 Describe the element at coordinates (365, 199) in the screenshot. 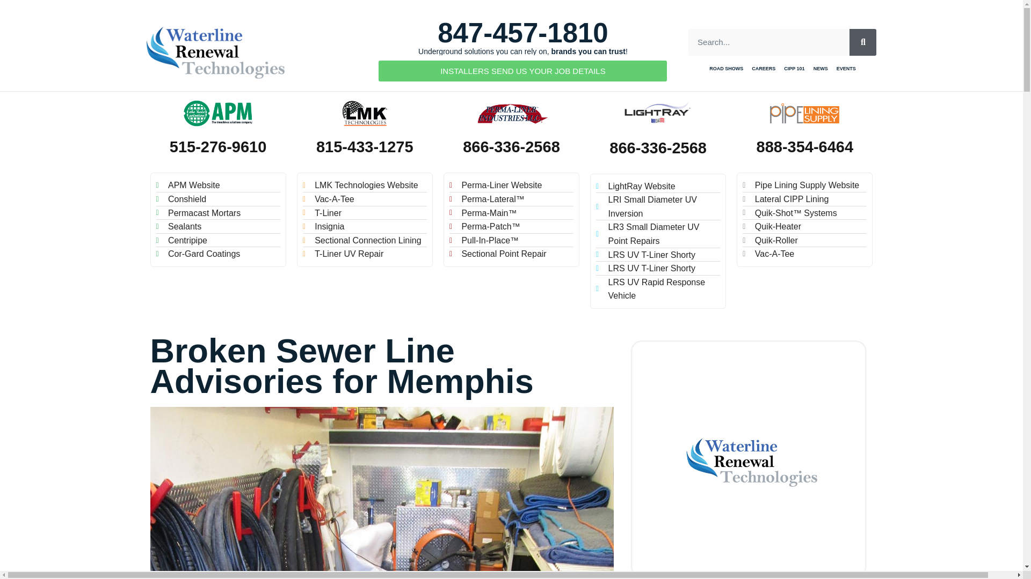

I see `Vac-A-Tee` at that location.